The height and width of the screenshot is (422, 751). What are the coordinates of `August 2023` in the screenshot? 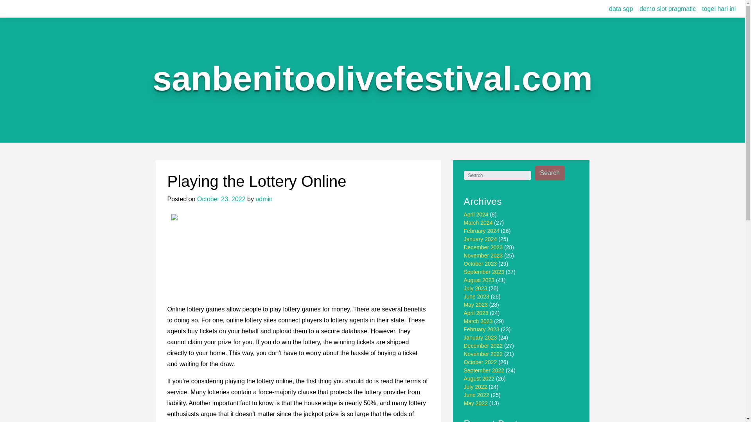 It's located at (480, 280).